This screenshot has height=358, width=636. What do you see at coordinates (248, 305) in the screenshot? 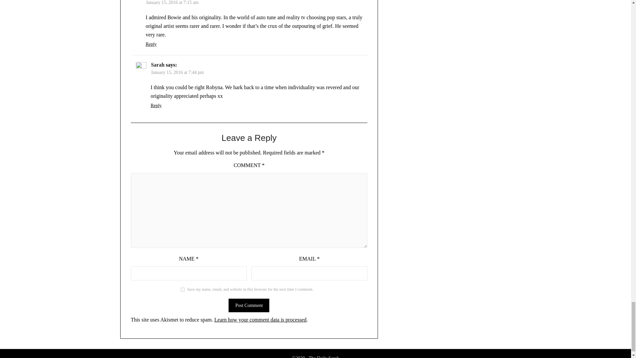
I see `Post Comment` at bounding box center [248, 305].